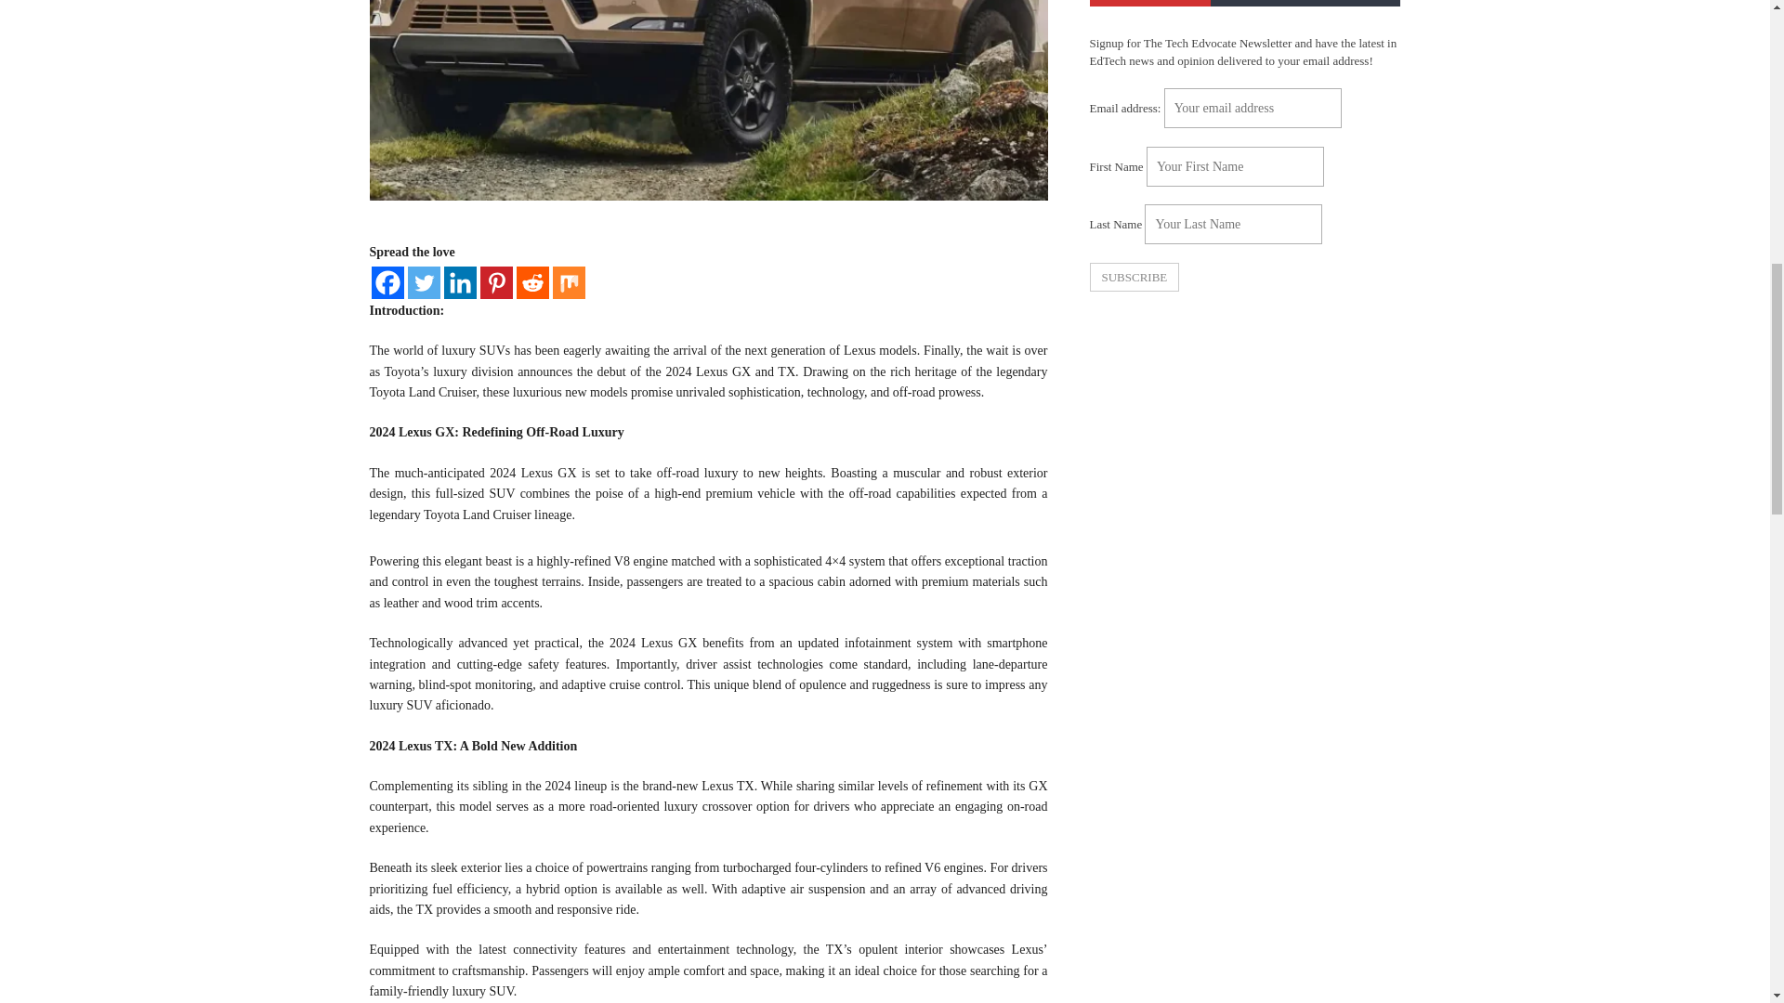 Image resolution: width=1784 pixels, height=1003 pixels. What do you see at coordinates (1134, 277) in the screenshot?
I see `Subscribe` at bounding box center [1134, 277].